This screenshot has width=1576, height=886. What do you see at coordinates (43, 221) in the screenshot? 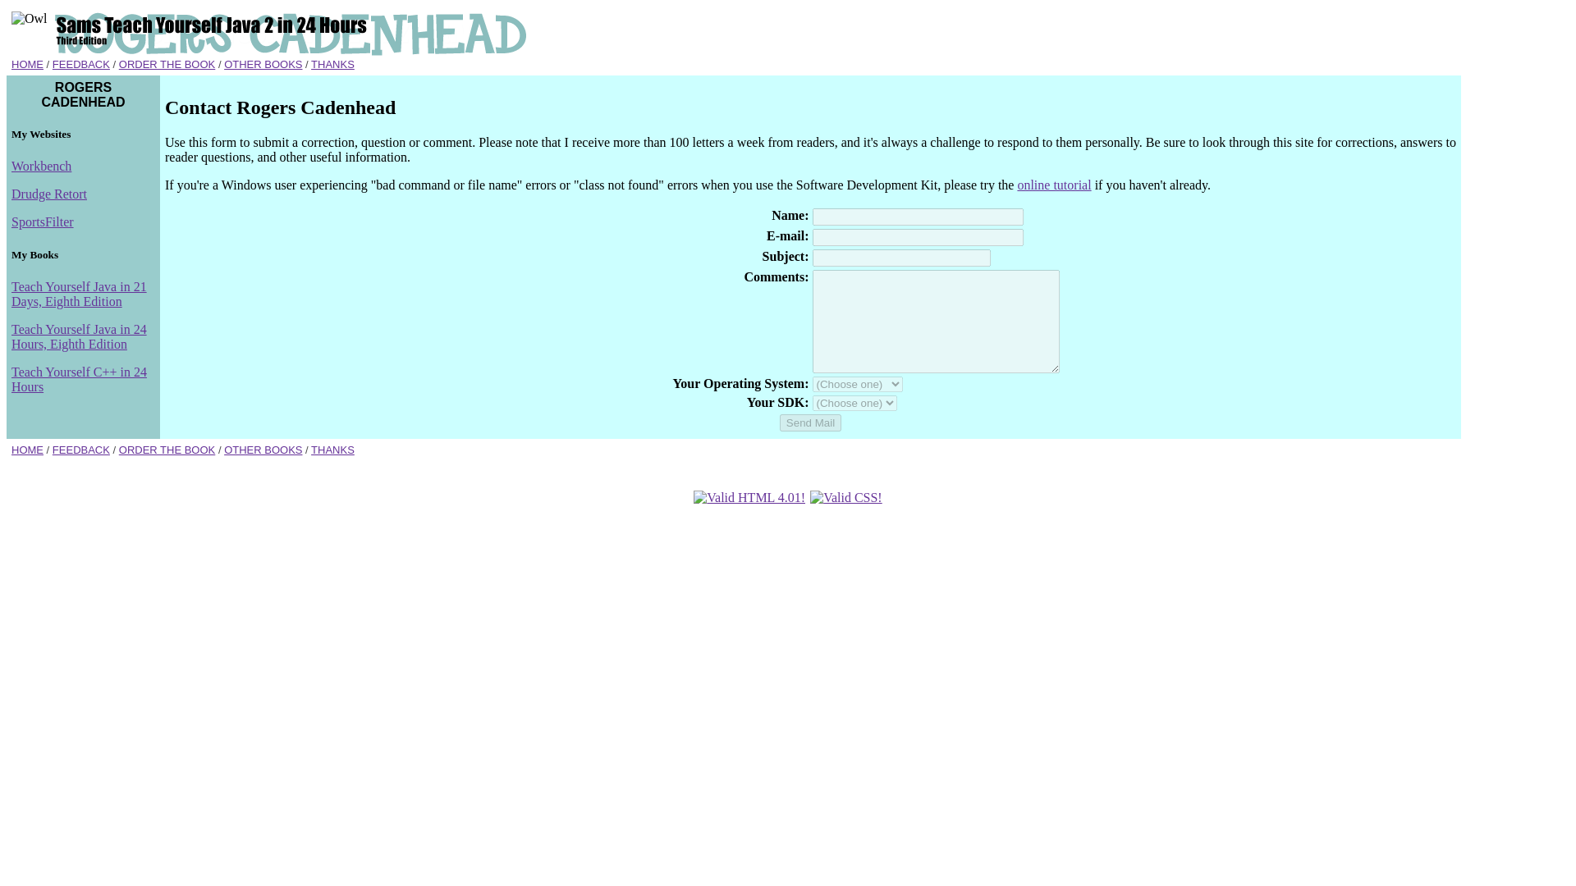
I see `SportsFilter` at bounding box center [43, 221].